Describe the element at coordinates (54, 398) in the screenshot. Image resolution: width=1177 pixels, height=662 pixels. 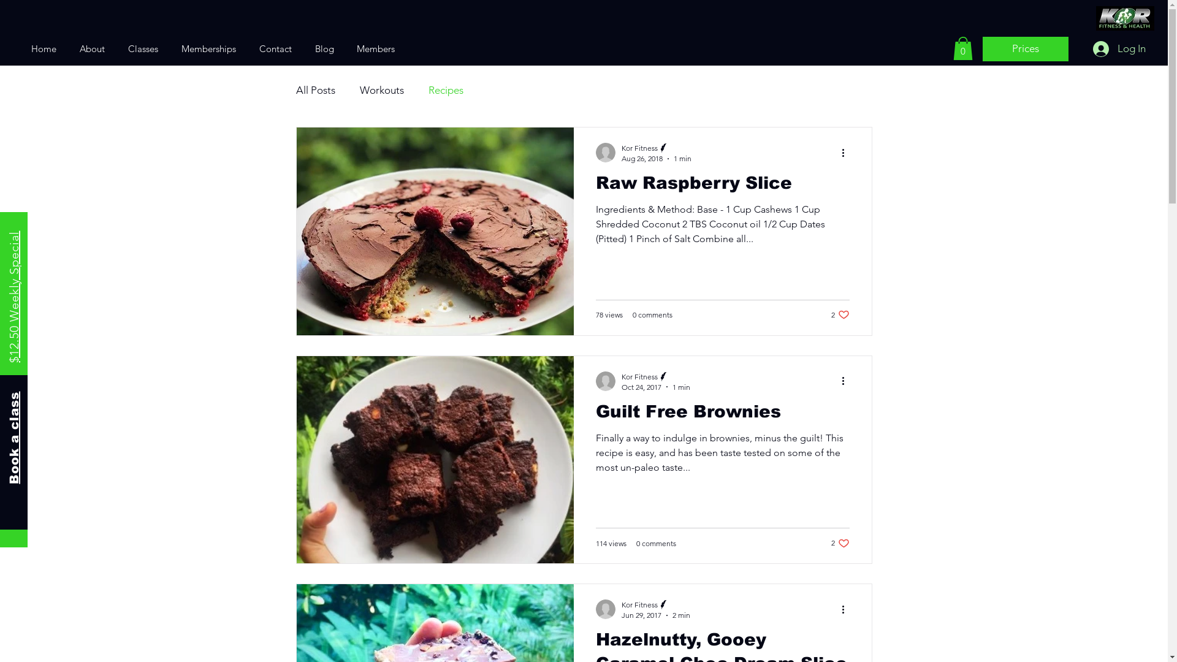
I see `Book a class` at that location.